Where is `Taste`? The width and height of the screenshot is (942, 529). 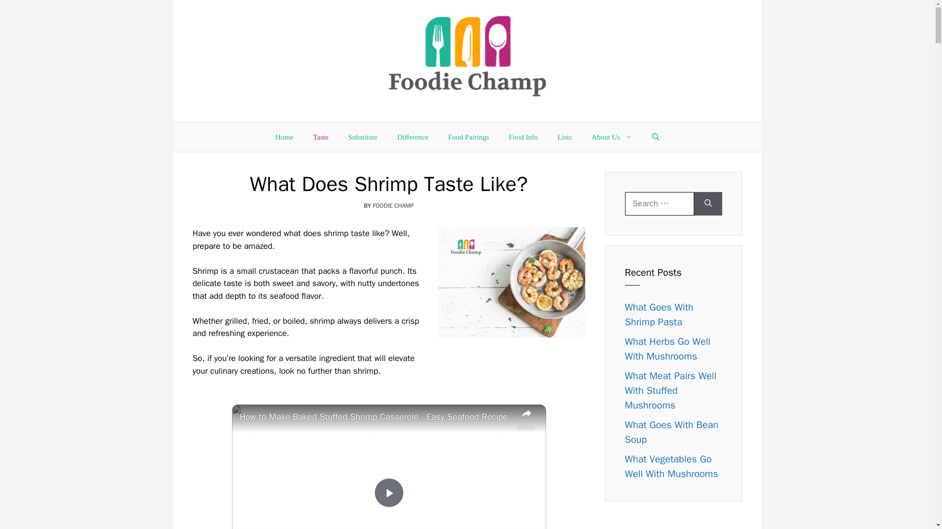
Taste is located at coordinates (321, 137).